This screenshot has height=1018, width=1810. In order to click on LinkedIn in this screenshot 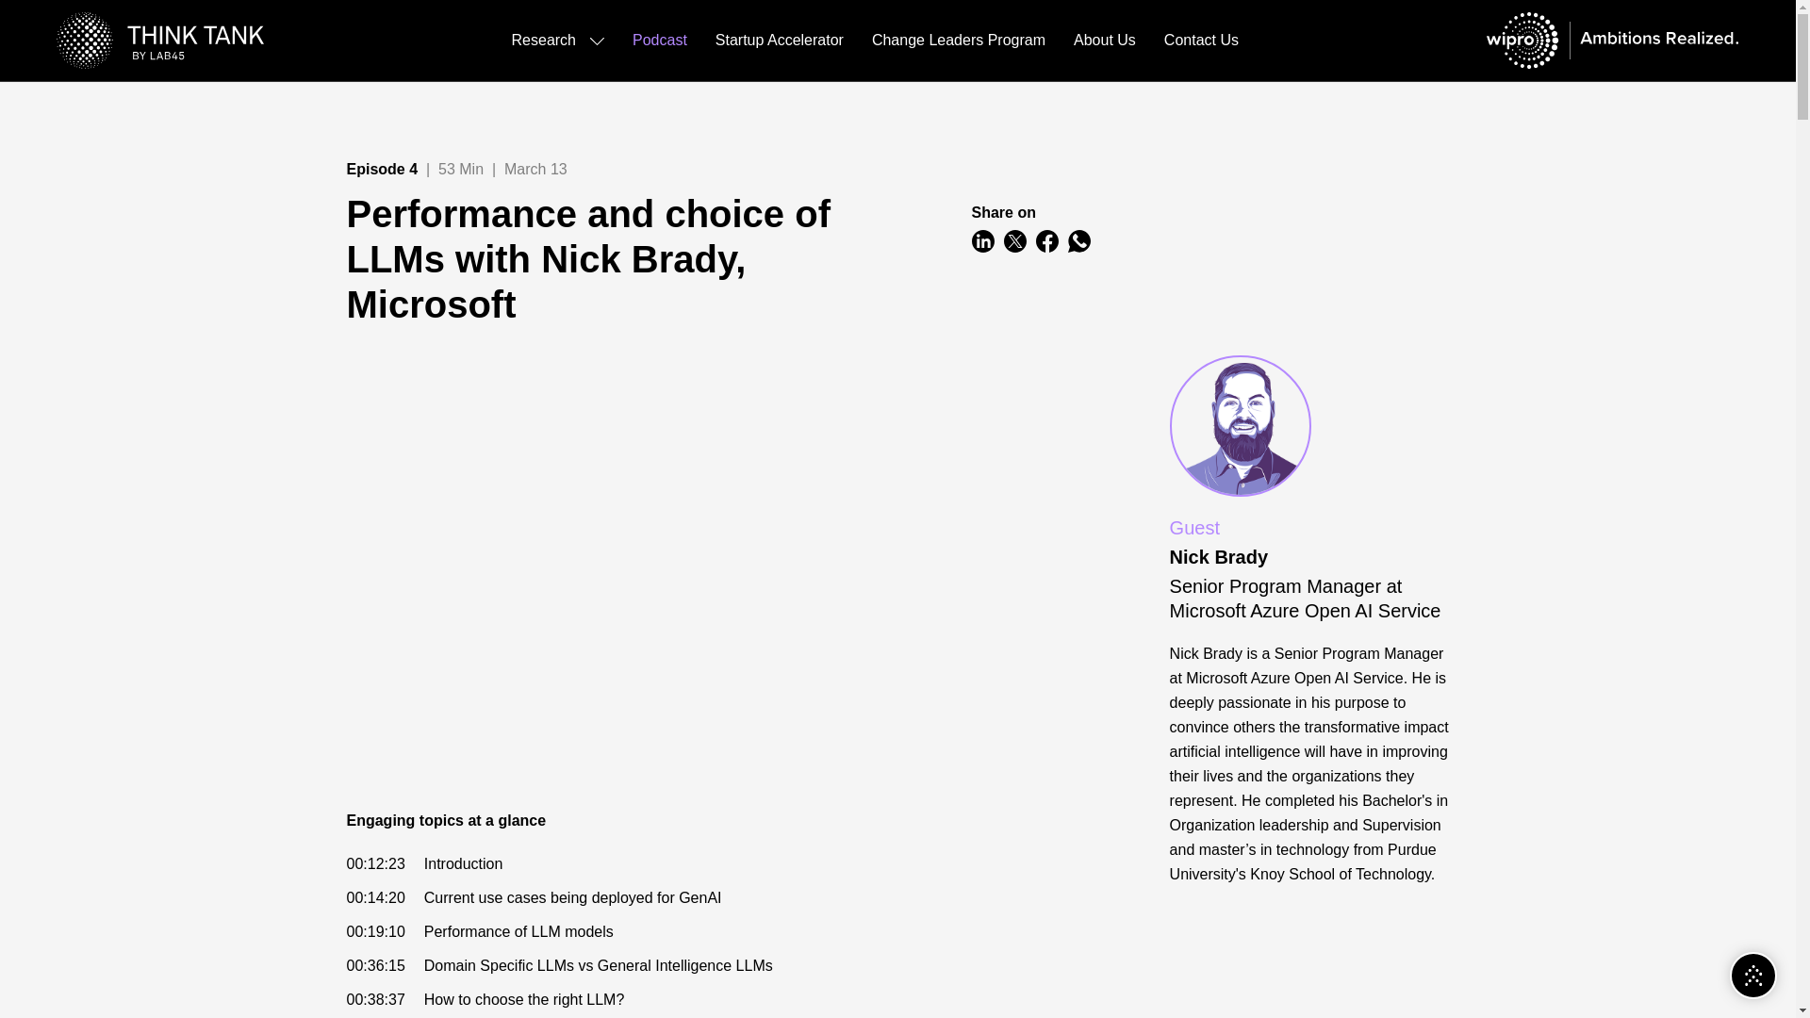, I will do `click(982, 241)`.